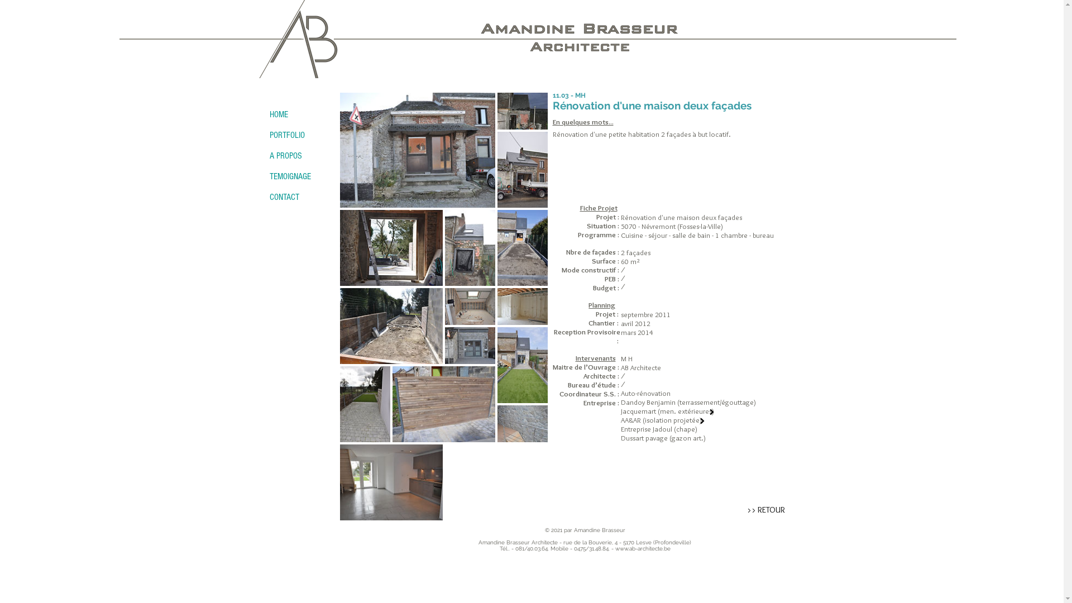 This screenshot has height=603, width=1072. Describe the element at coordinates (300, 156) in the screenshot. I see `A PROPOS` at that location.